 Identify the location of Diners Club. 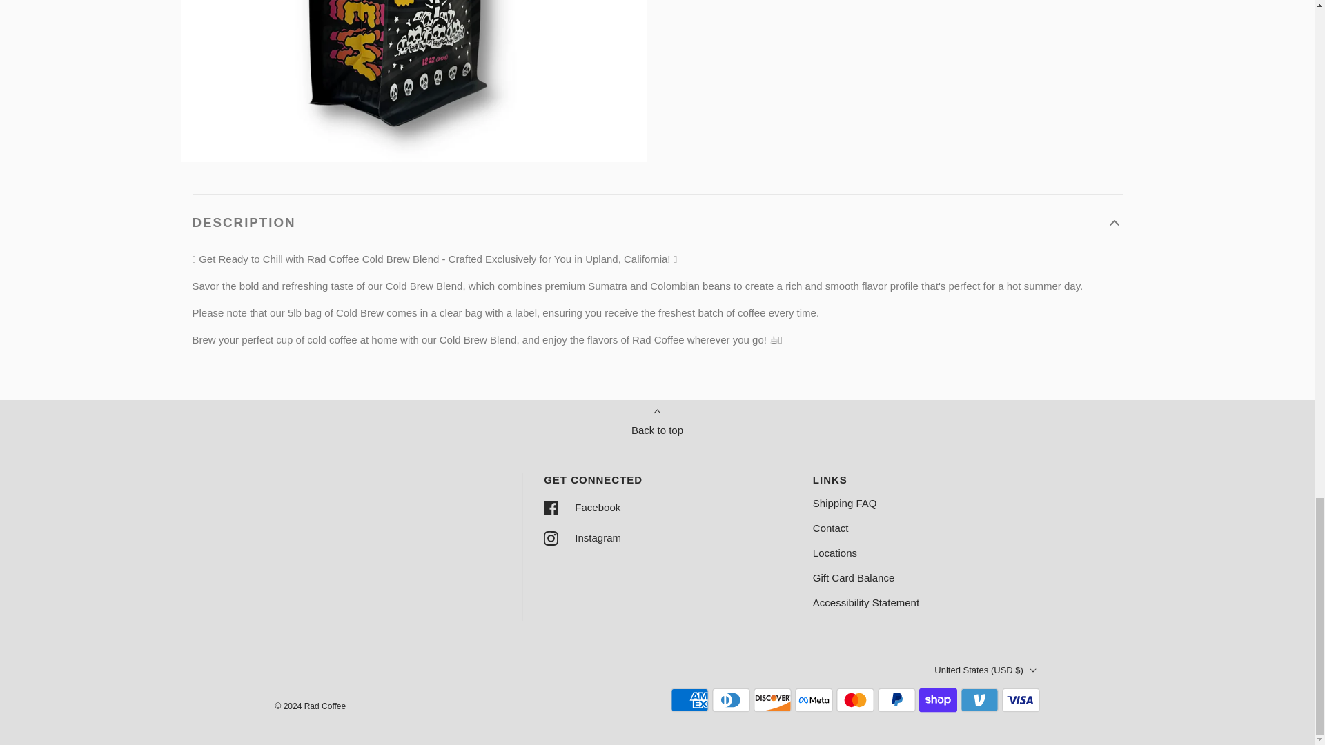
(731, 699).